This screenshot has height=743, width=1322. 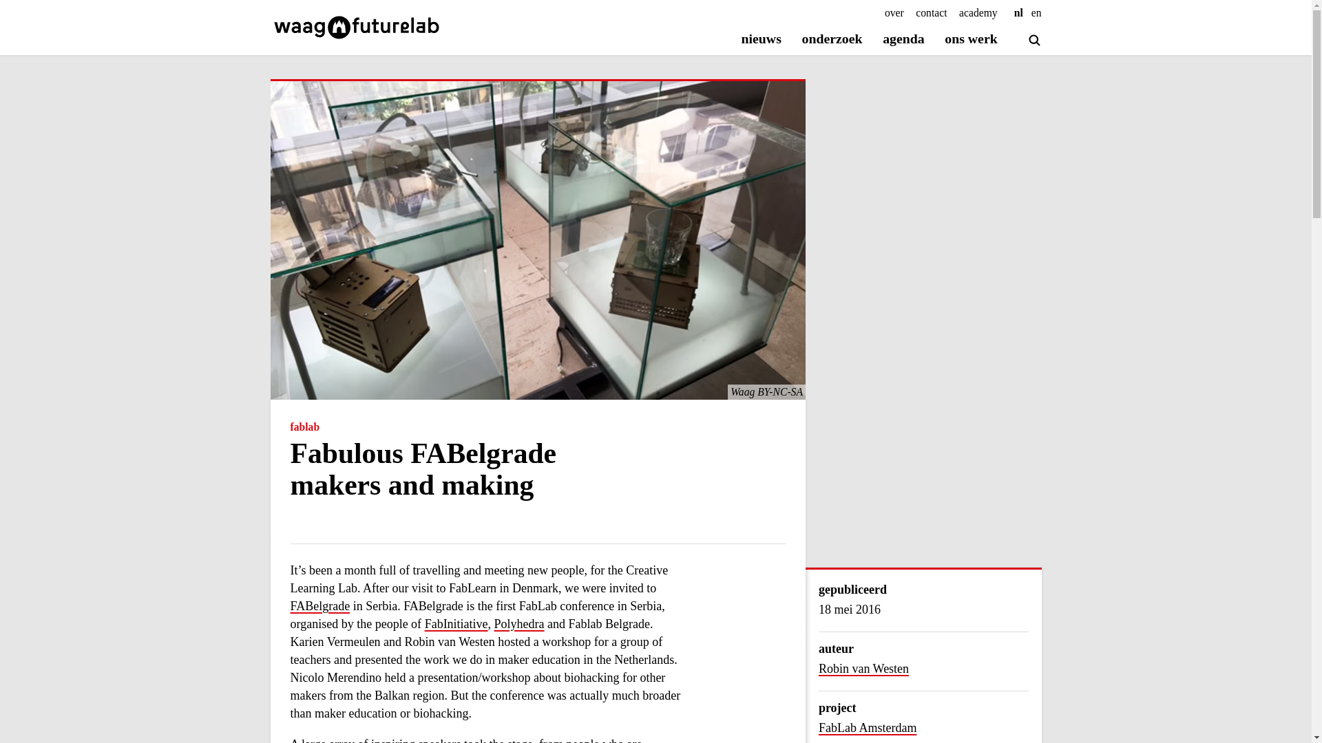 I want to click on FabInitiative, so click(x=456, y=625).